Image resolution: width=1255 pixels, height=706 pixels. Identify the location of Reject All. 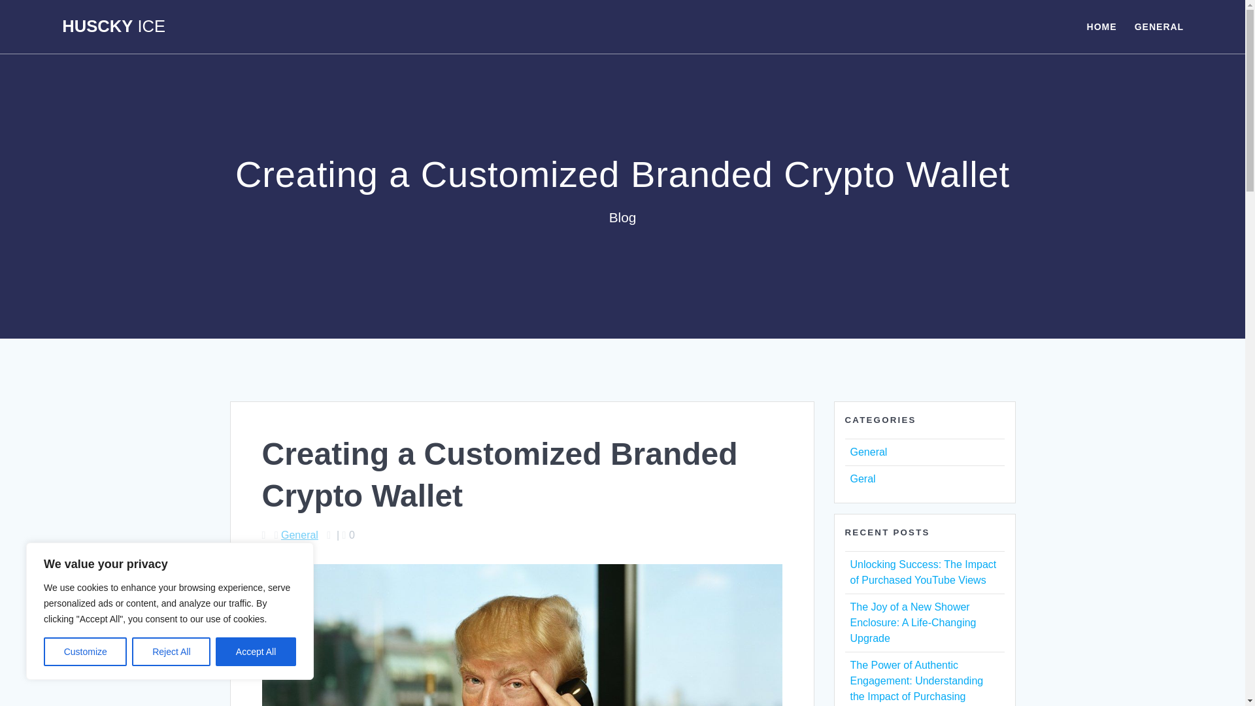
(171, 652).